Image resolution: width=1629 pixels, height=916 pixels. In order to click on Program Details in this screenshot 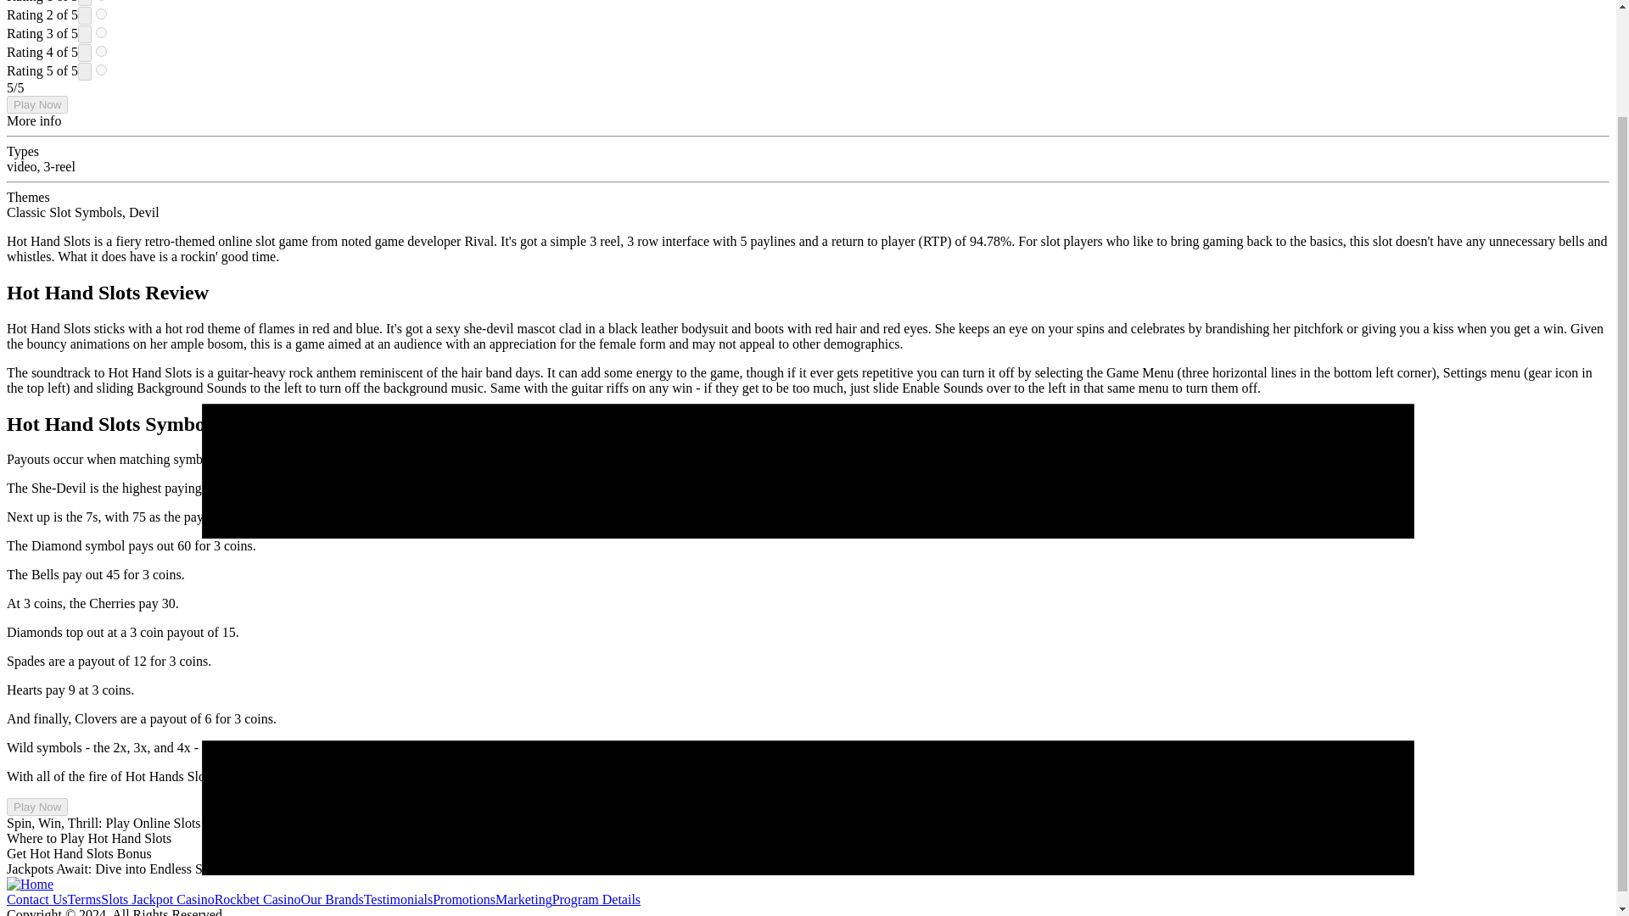, I will do `click(596, 899)`.